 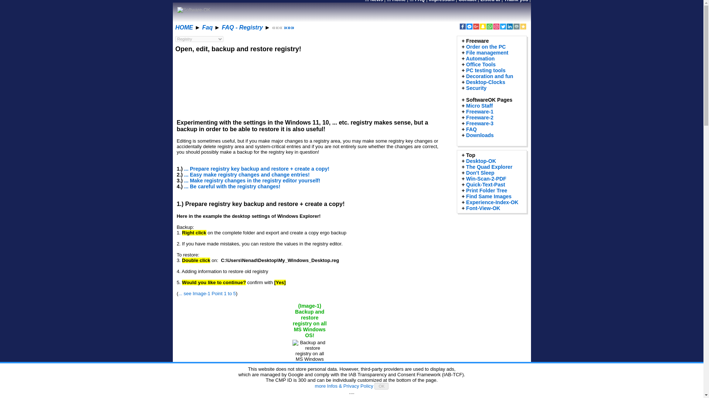 What do you see at coordinates (490, 1) in the screenshot?
I see `Listed at` at bounding box center [490, 1].